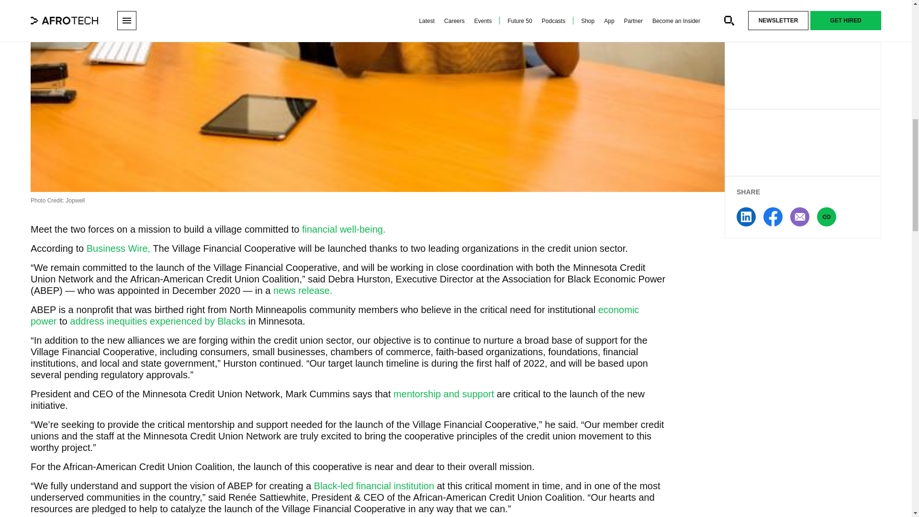 This screenshot has width=919, height=517. I want to click on address inequities experienced by Blacks, so click(157, 321).